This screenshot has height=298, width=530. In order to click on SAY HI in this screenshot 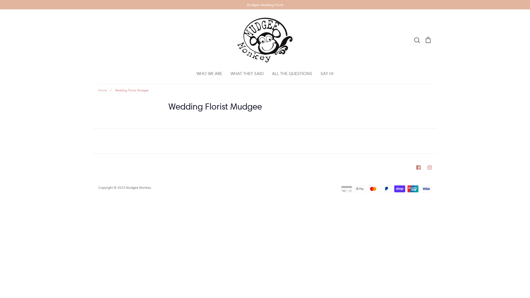, I will do `click(327, 73)`.